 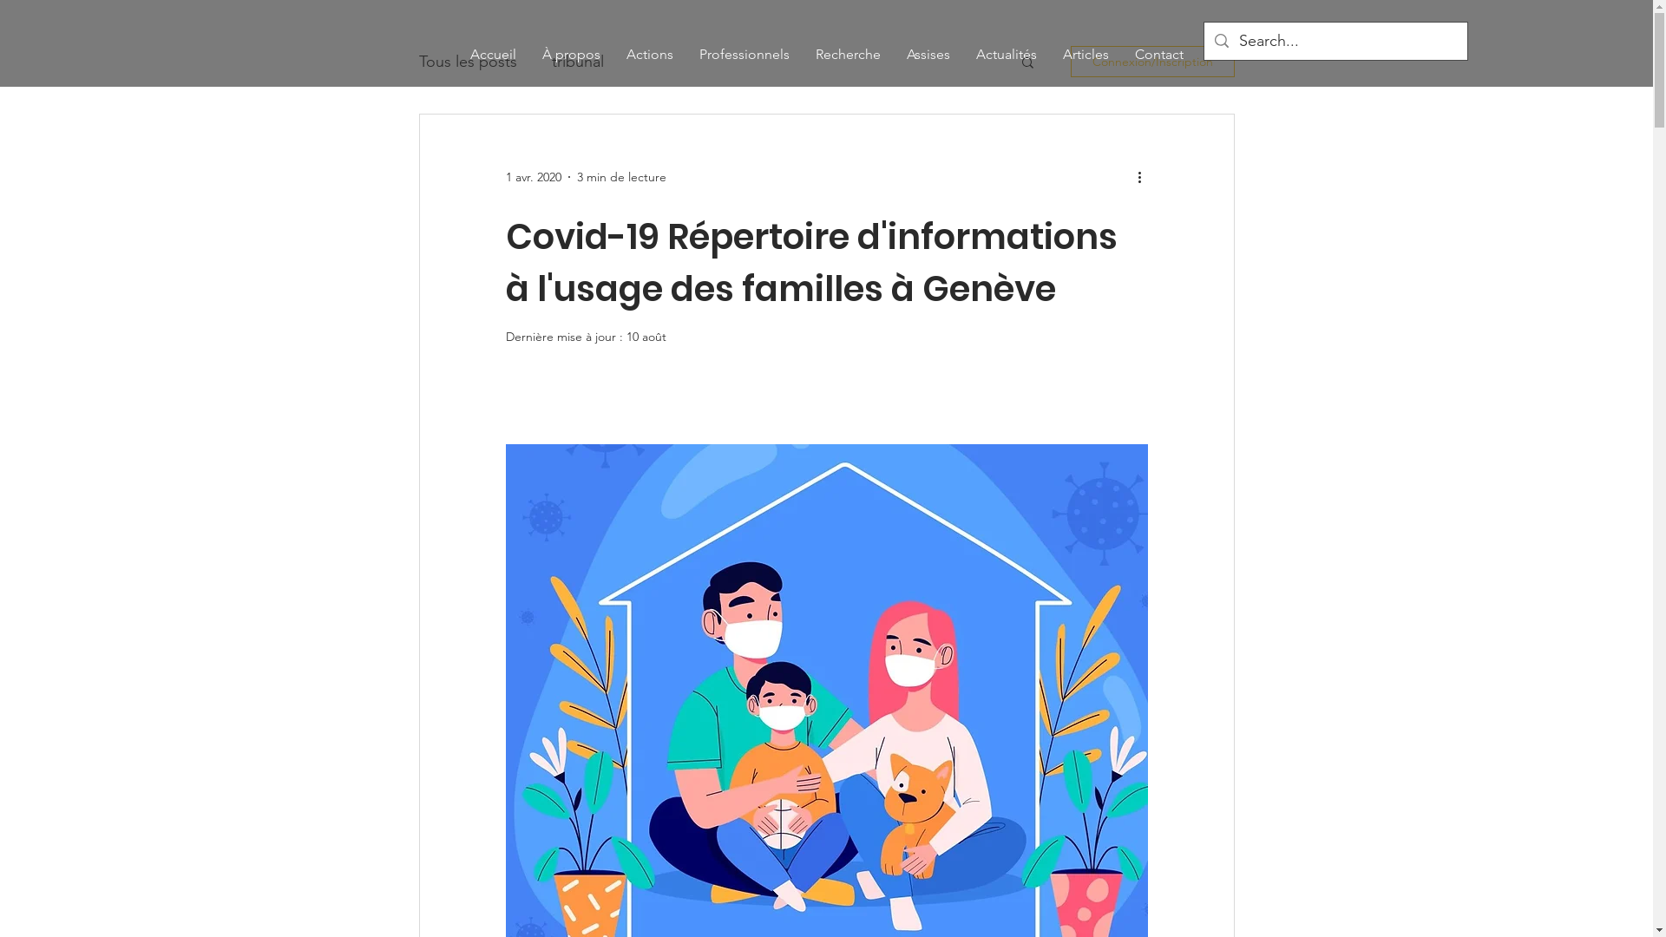 What do you see at coordinates (649, 54) in the screenshot?
I see `Actions` at bounding box center [649, 54].